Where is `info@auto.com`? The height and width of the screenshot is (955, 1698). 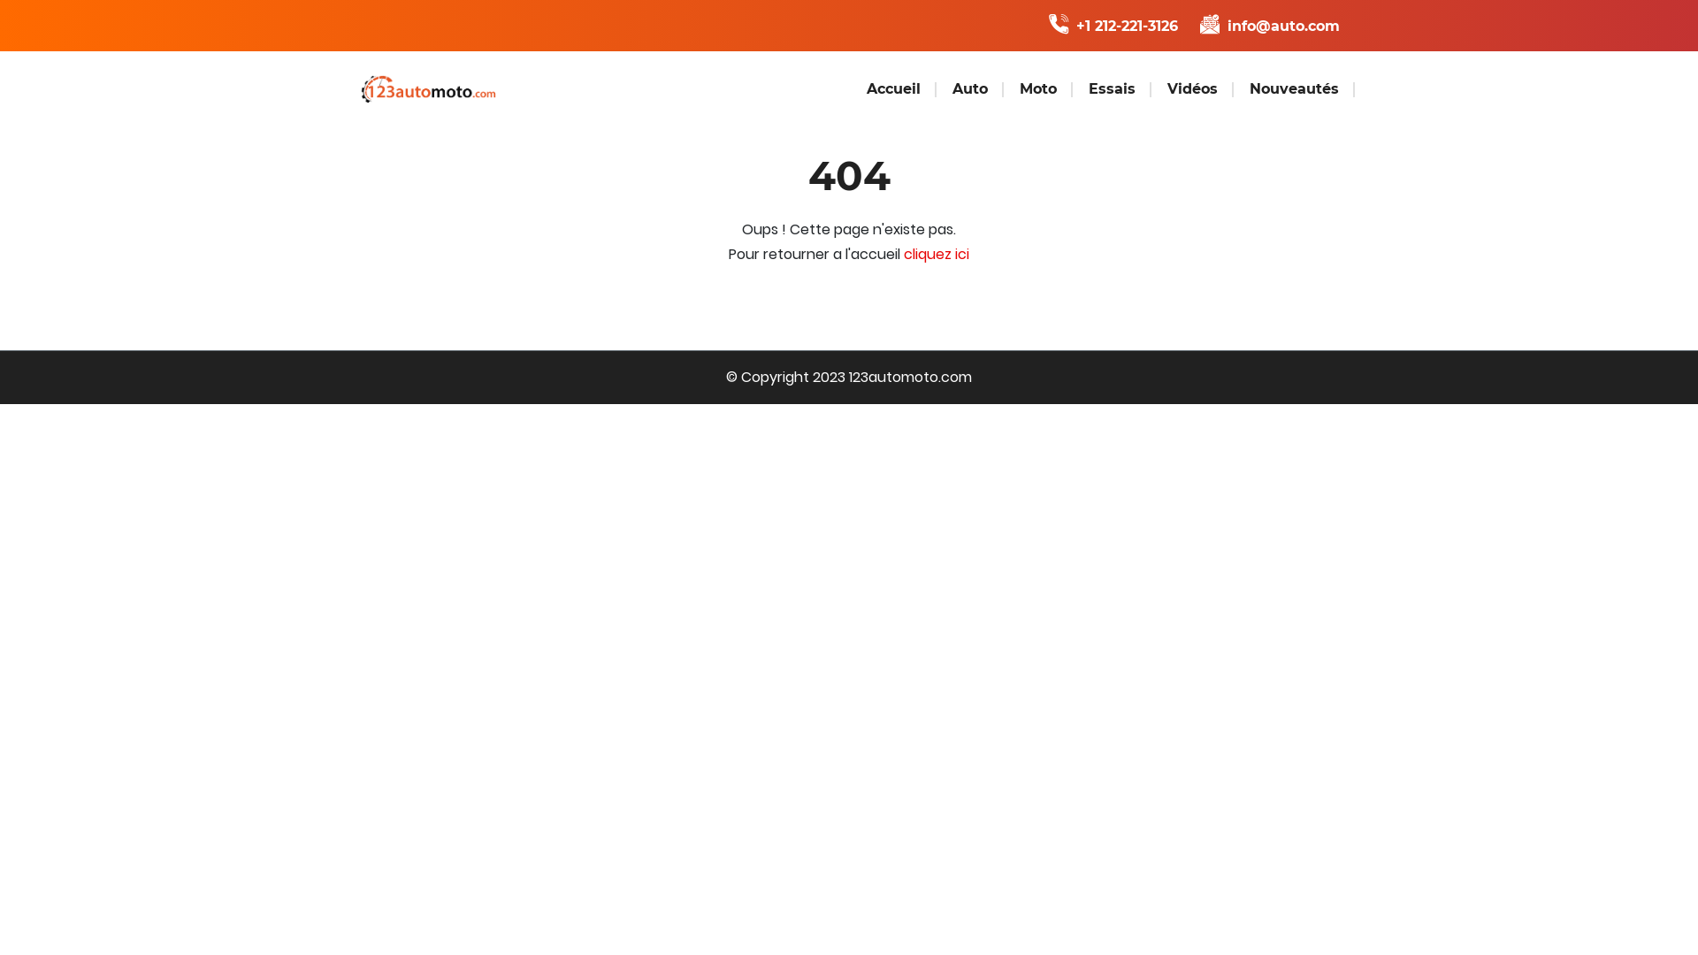
info@auto.com is located at coordinates (1270, 27).